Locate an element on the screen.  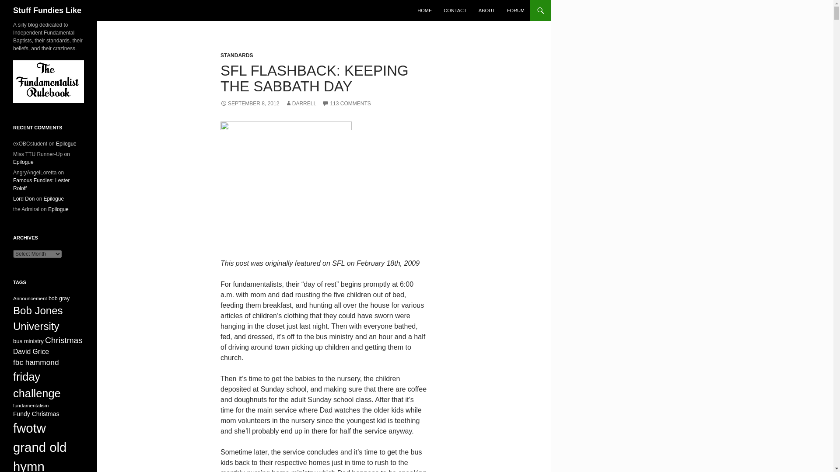
CONTACT is located at coordinates (455, 10).